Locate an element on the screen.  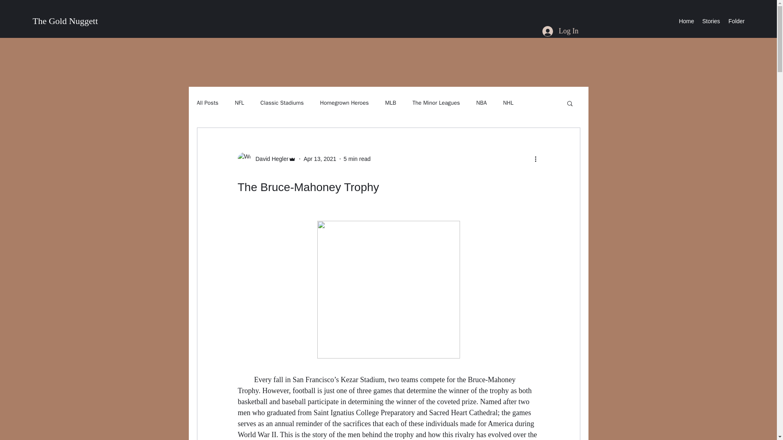
NHL is located at coordinates (507, 103).